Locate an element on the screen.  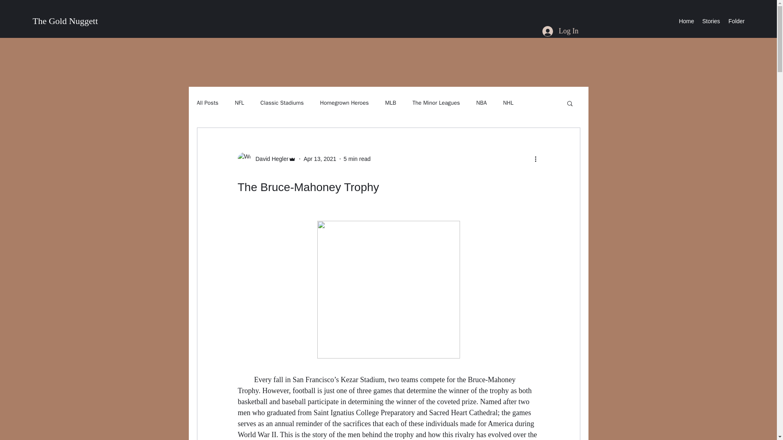
NHL is located at coordinates (507, 103).